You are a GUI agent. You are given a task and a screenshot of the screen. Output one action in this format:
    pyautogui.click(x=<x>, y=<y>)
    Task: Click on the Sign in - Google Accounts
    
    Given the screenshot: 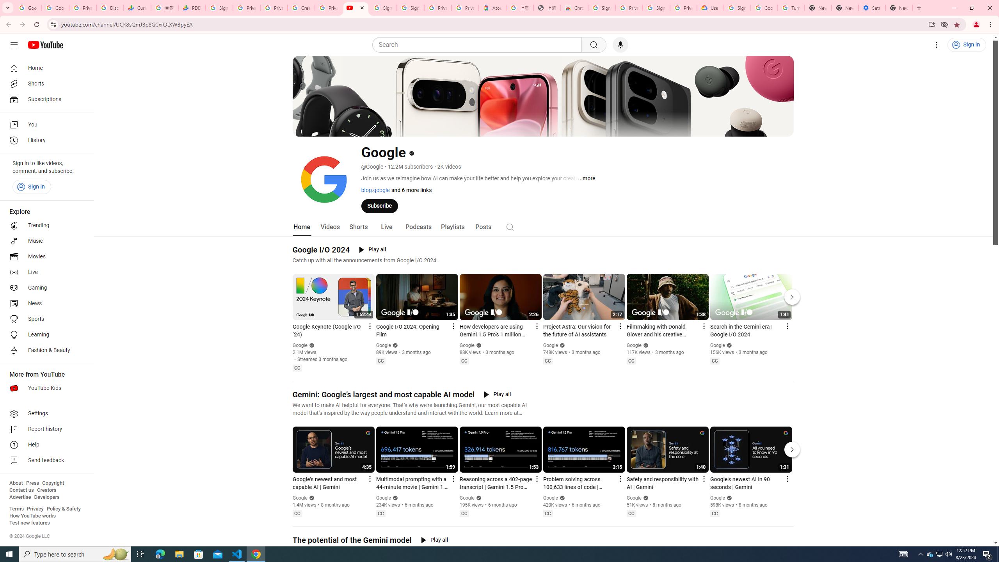 What is the action you would take?
    pyautogui.click(x=656, y=8)
    